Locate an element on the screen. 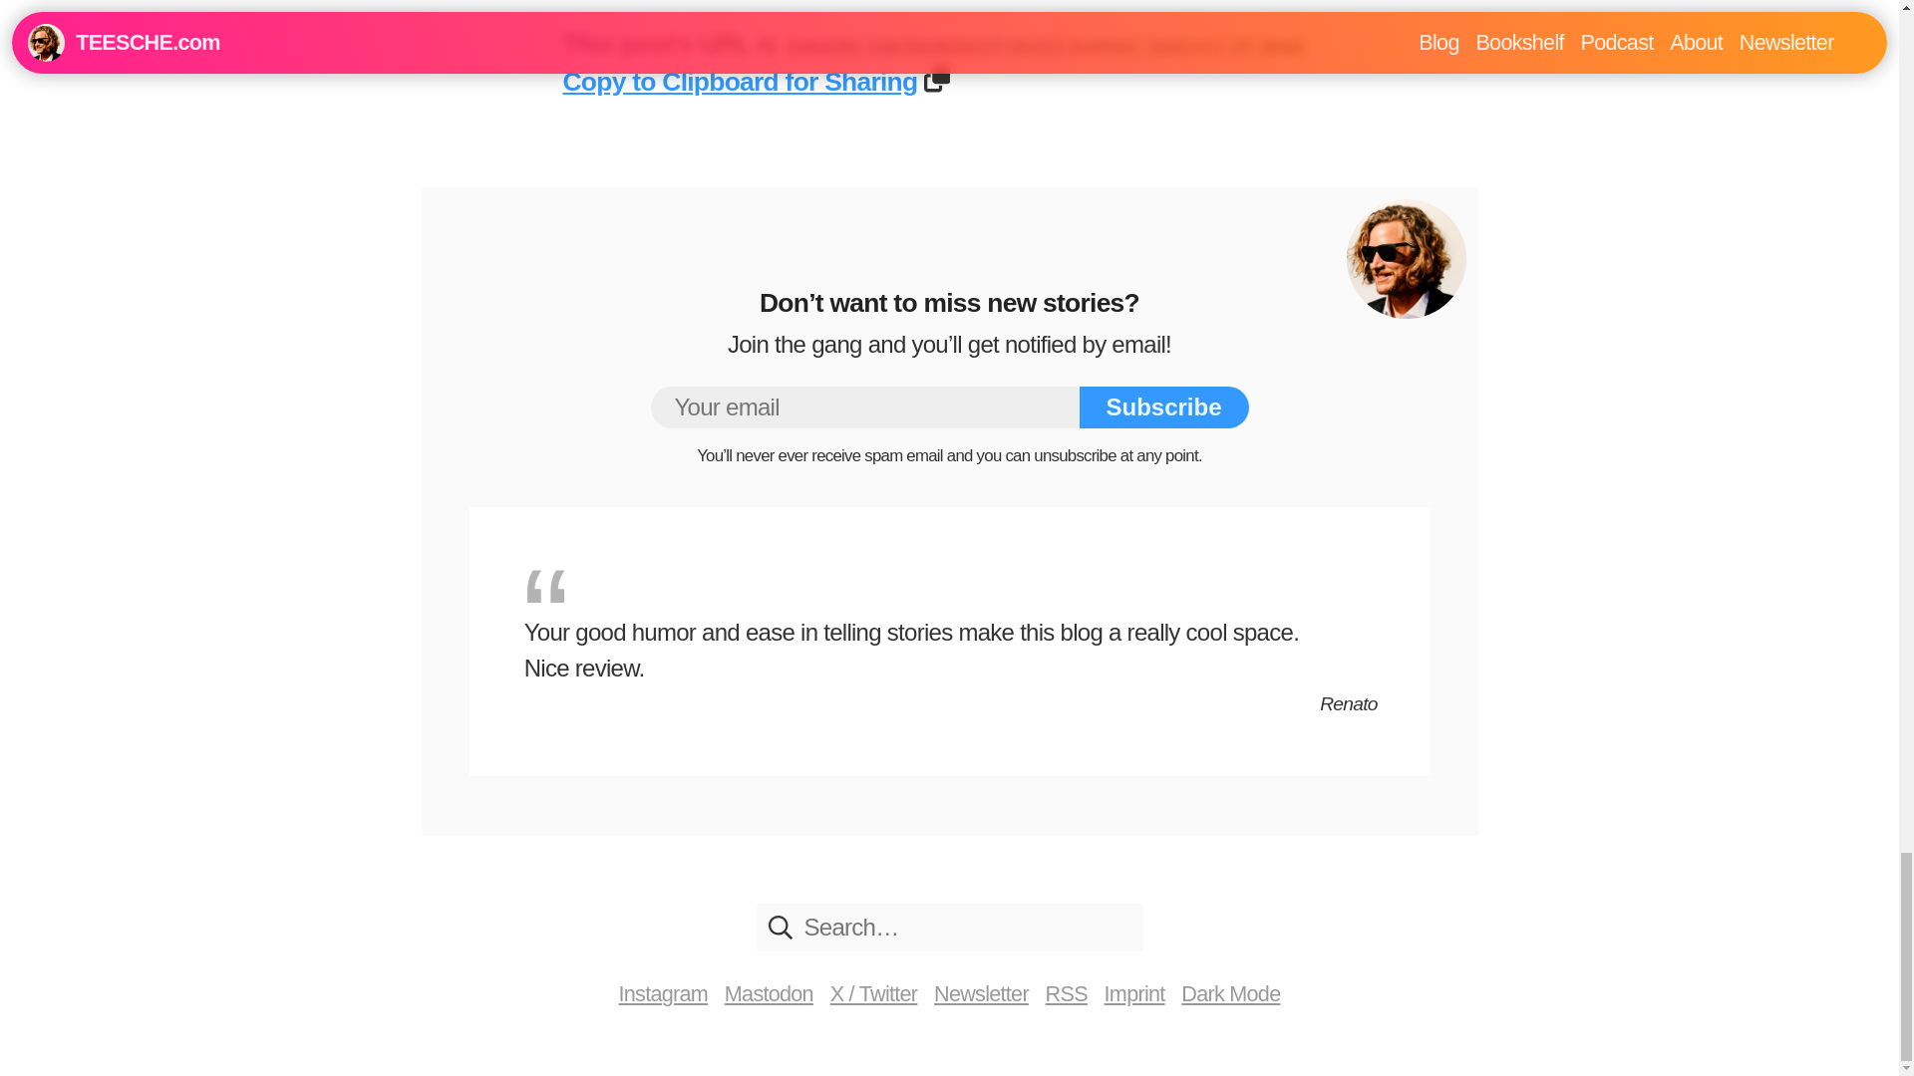  Subscribe to the Newsletter is located at coordinates (981, 994).